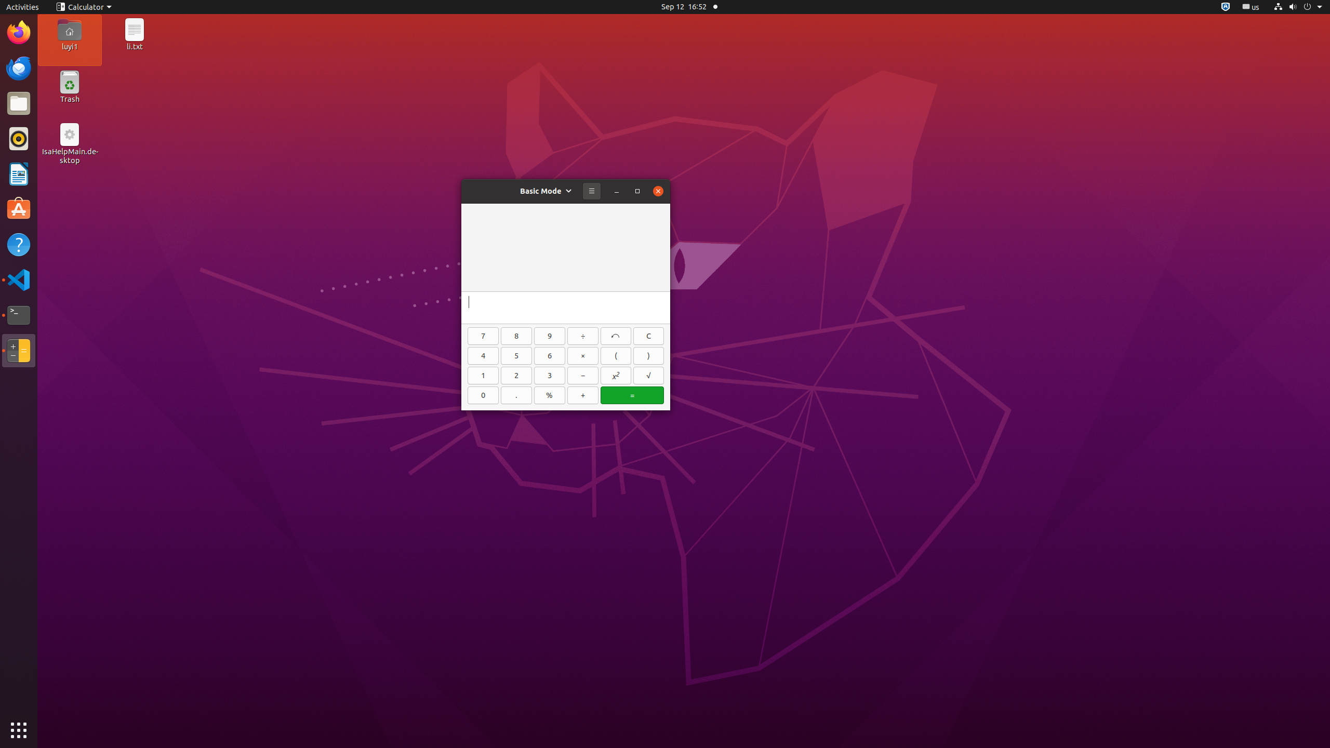  Describe the element at coordinates (637, 191) in the screenshot. I see `Maximize` at that location.